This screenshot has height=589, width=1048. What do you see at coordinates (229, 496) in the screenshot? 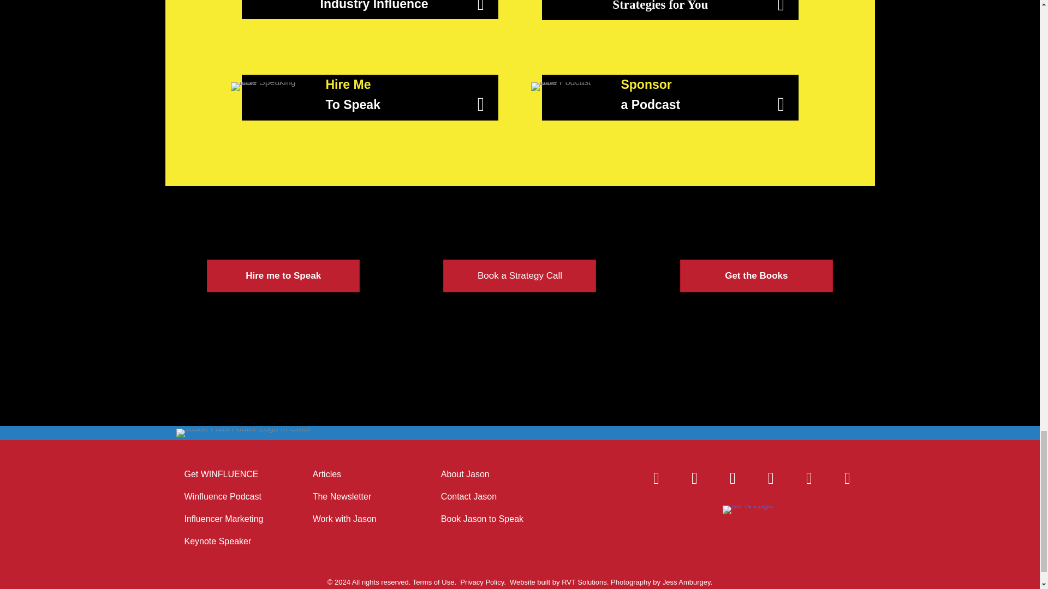
I see `Winfluence Podcast` at bounding box center [229, 496].